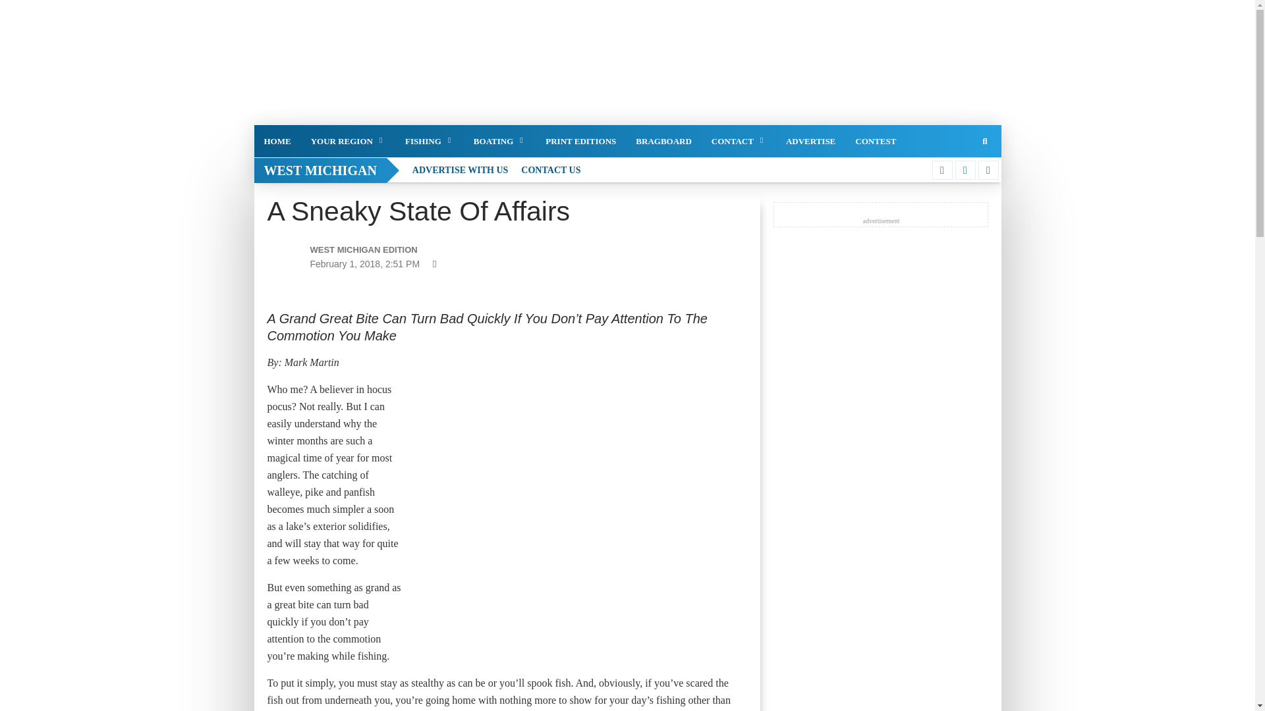 This screenshot has width=1265, height=711. Describe the element at coordinates (277, 141) in the screenshot. I see `HOME` at that location.